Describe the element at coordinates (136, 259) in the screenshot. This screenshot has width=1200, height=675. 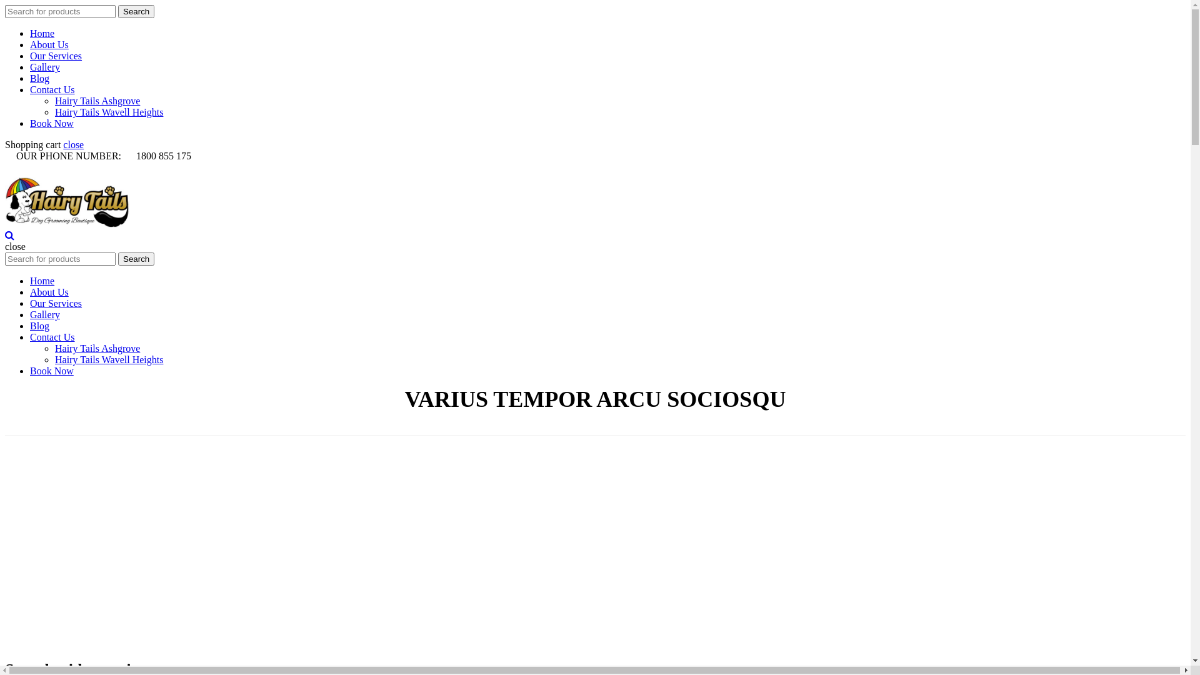
I see `Search` at that location.